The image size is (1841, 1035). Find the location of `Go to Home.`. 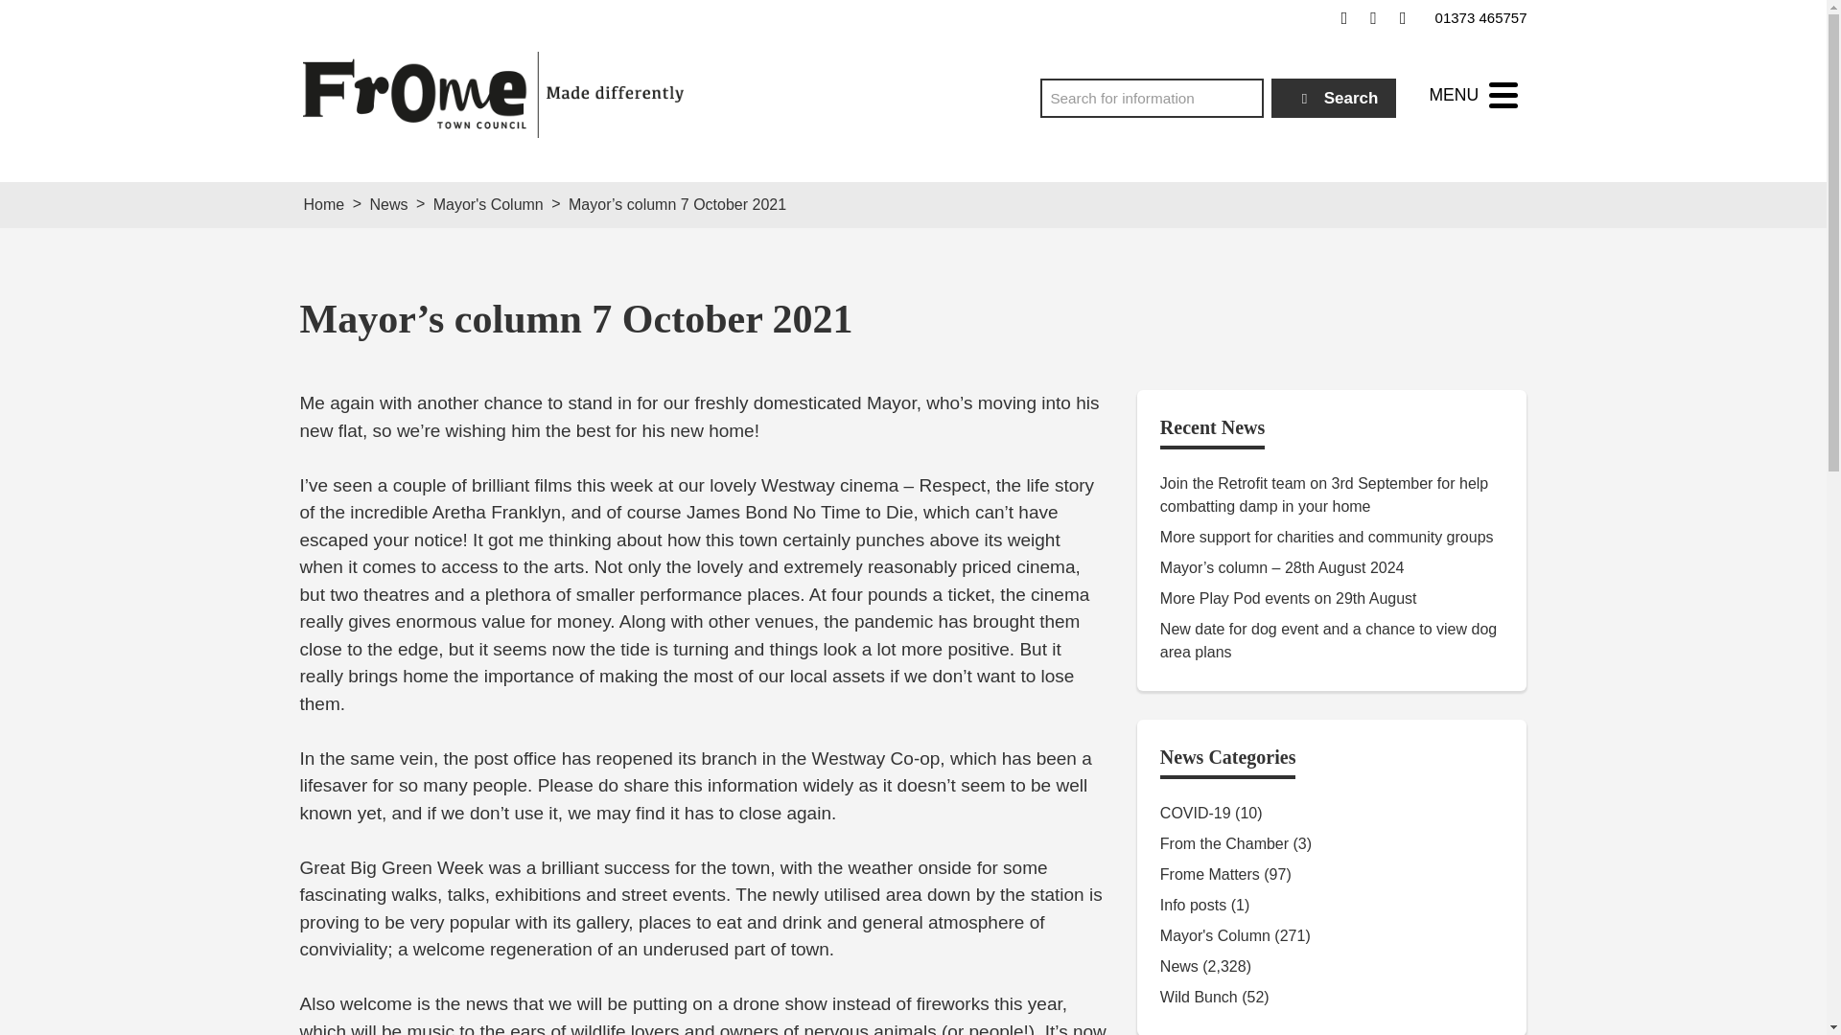

Go to Home. is located at coordinates (324, 205).